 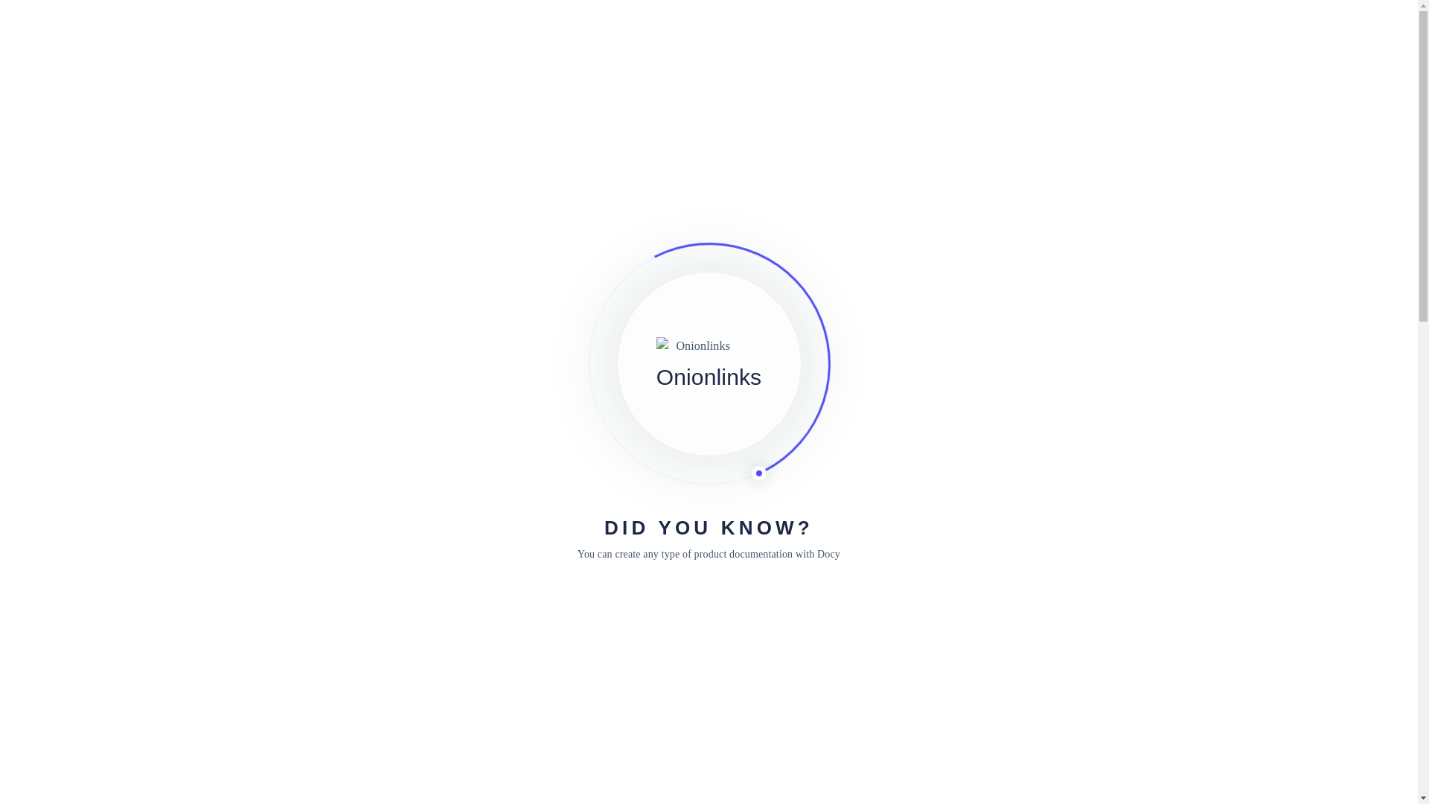 What do you see at coordinates (190, 130) in the screenshot?
I see `Porn Wiki` at bounding box center [190, 130].